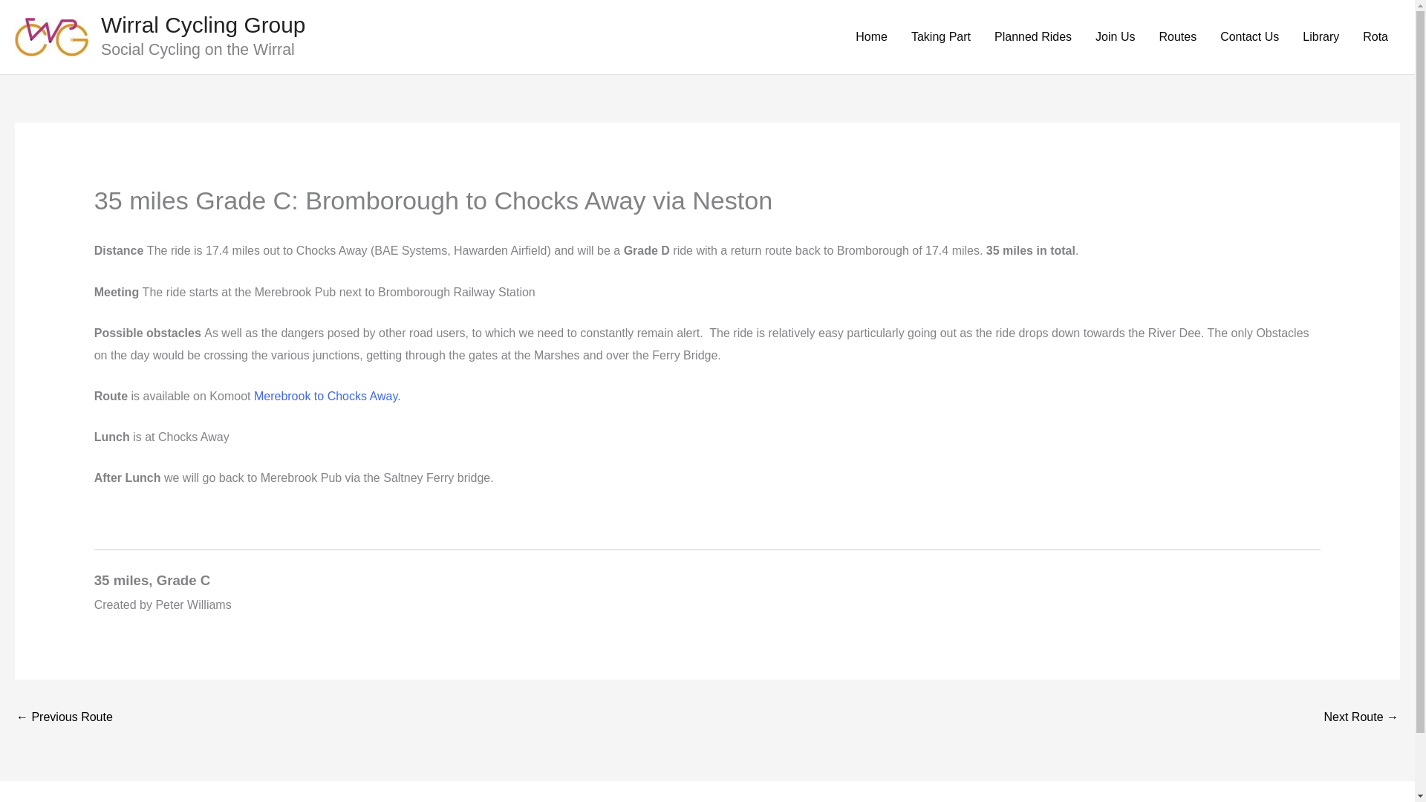  I want to click on Planned Rides, so click(1032, 37).